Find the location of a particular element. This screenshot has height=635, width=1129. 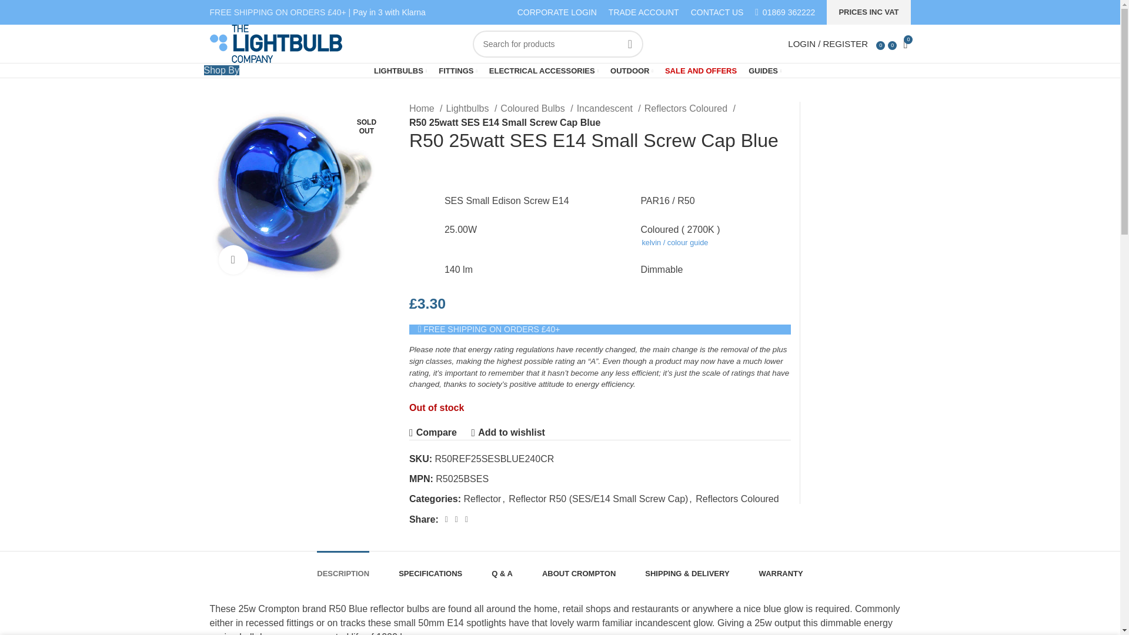

CONTACT US is located at coordinates (717, 12).